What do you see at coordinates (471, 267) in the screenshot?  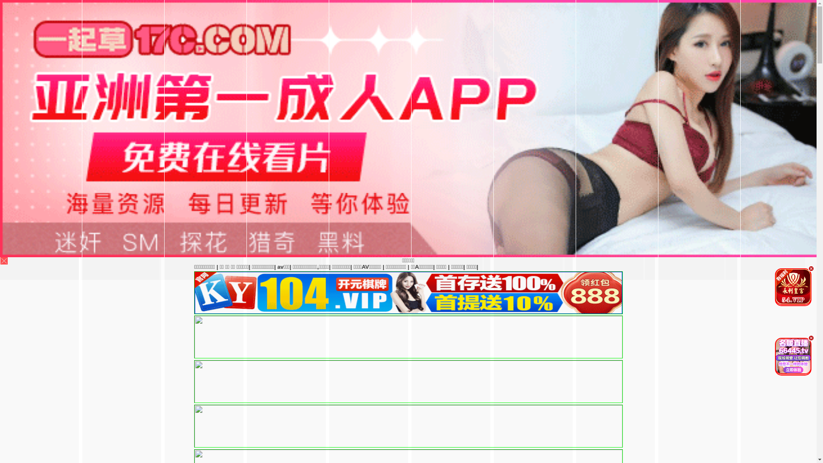 I see `|` at bounding box center [471, 267].